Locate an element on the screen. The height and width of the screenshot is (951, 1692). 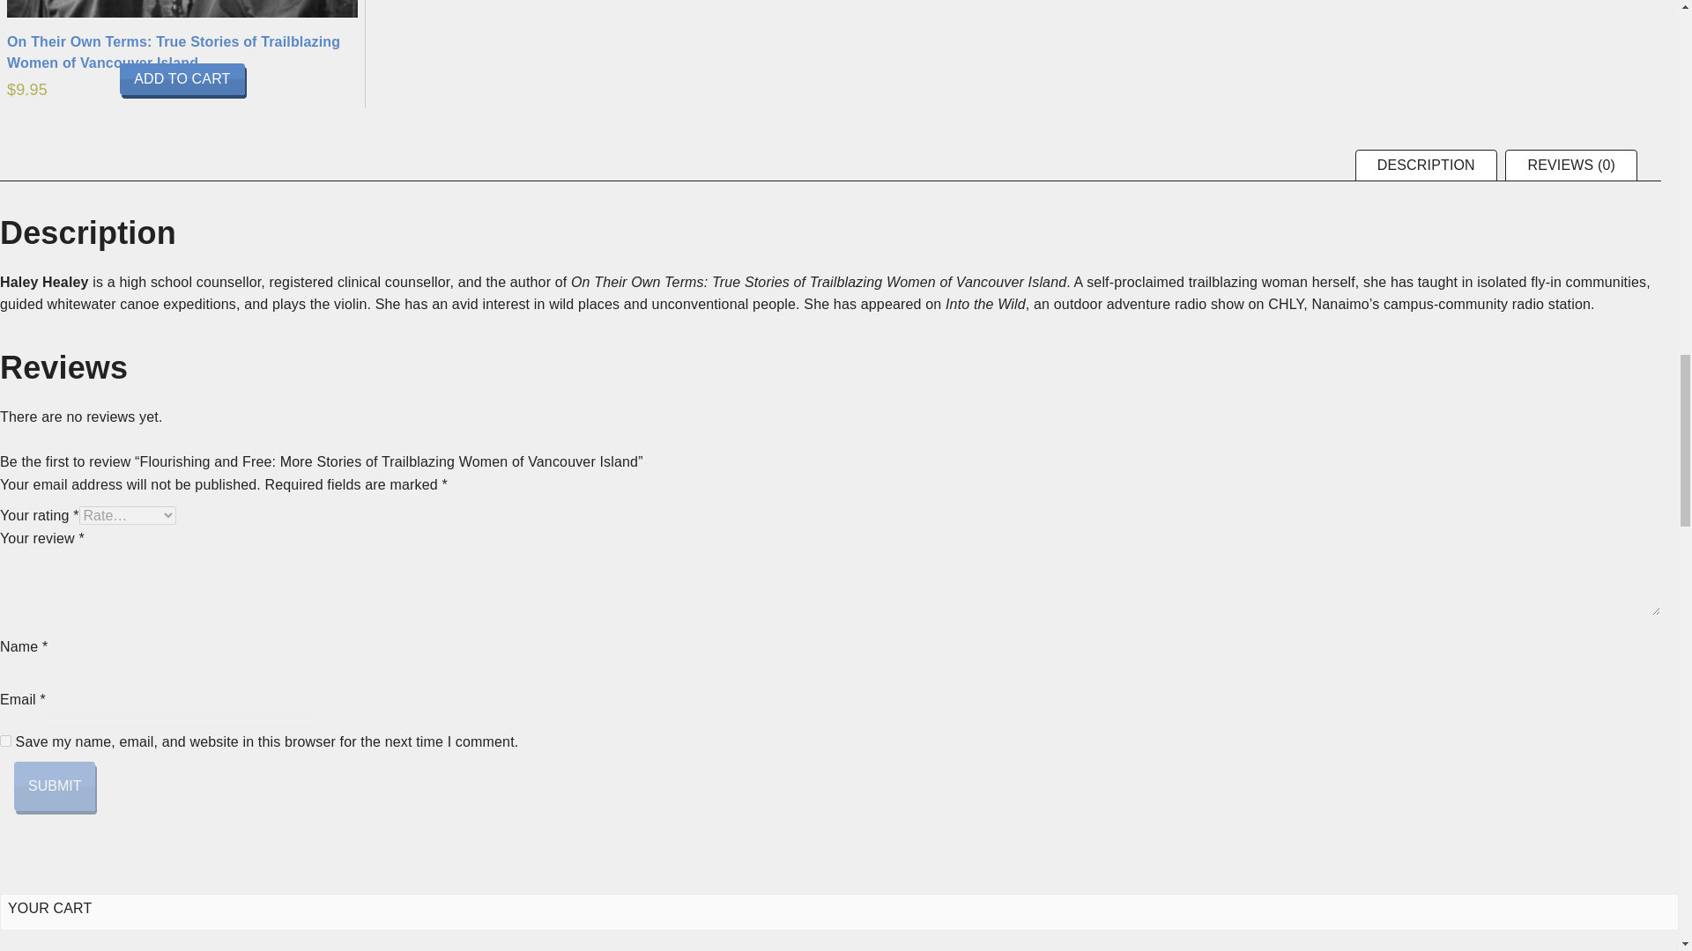
DESCRIPTION is located at coordinates (1426, 166).